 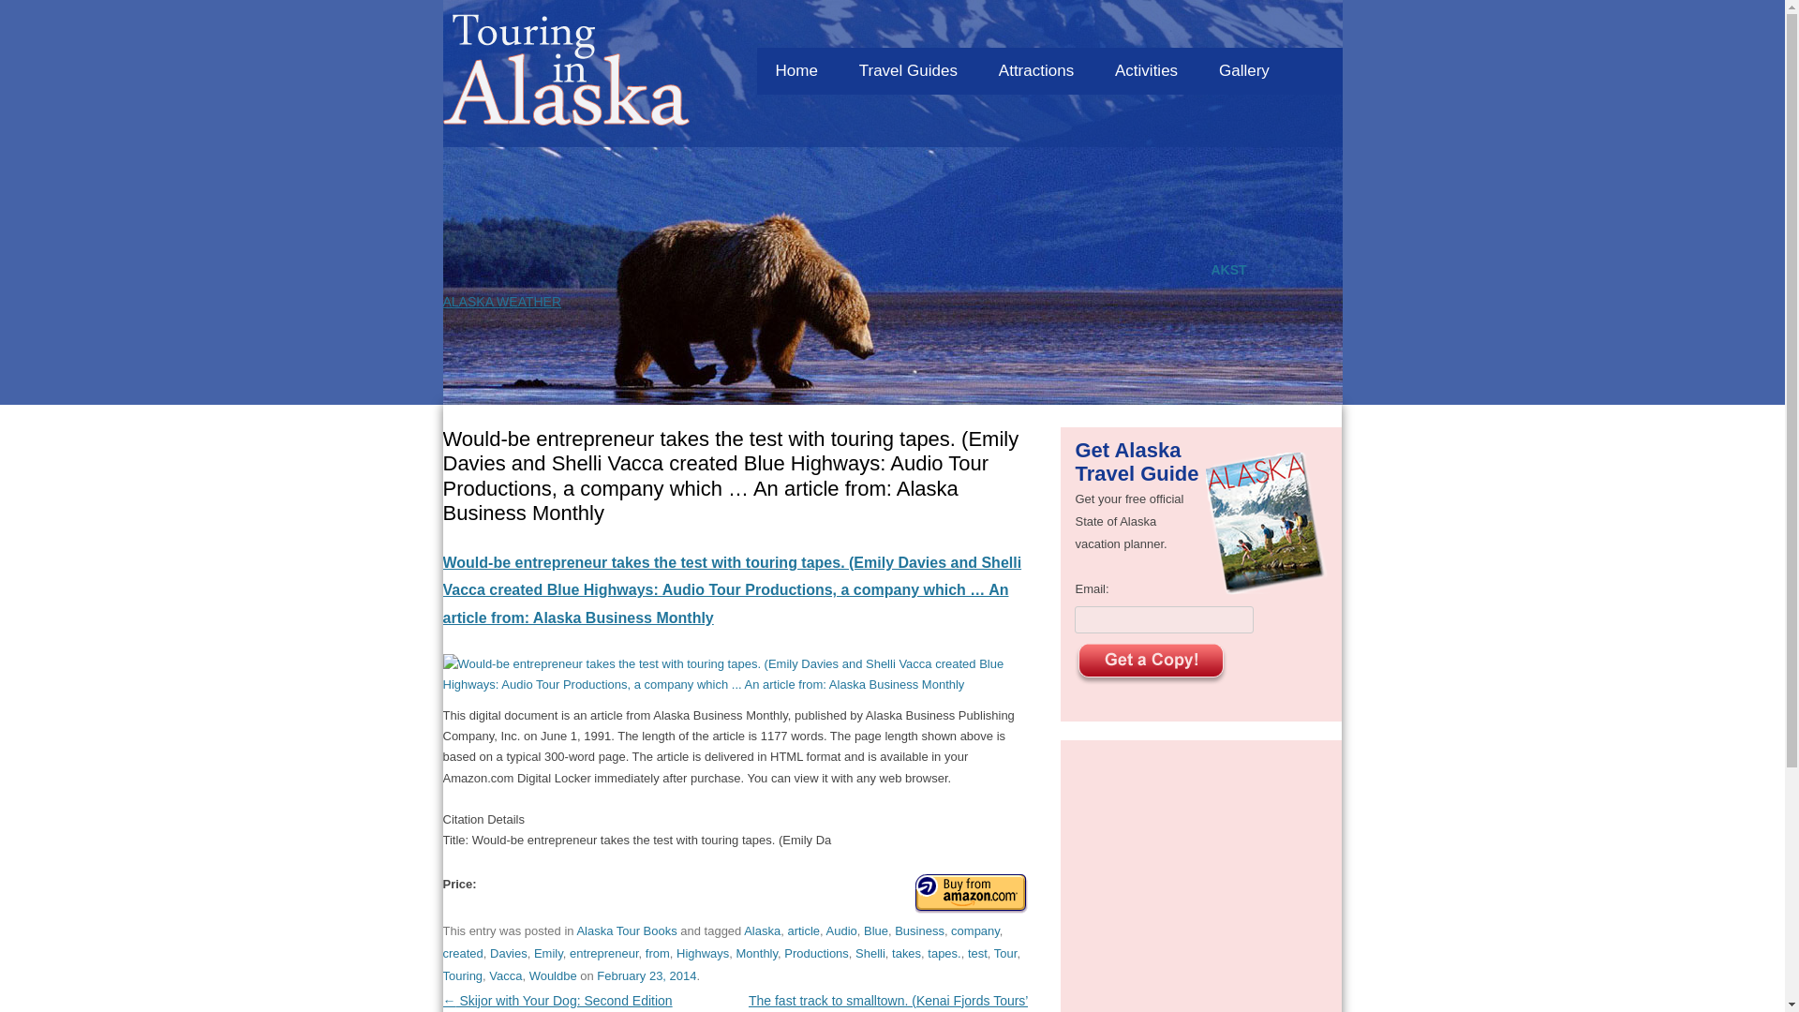 I want to click on from, so click(x=658, y=952).